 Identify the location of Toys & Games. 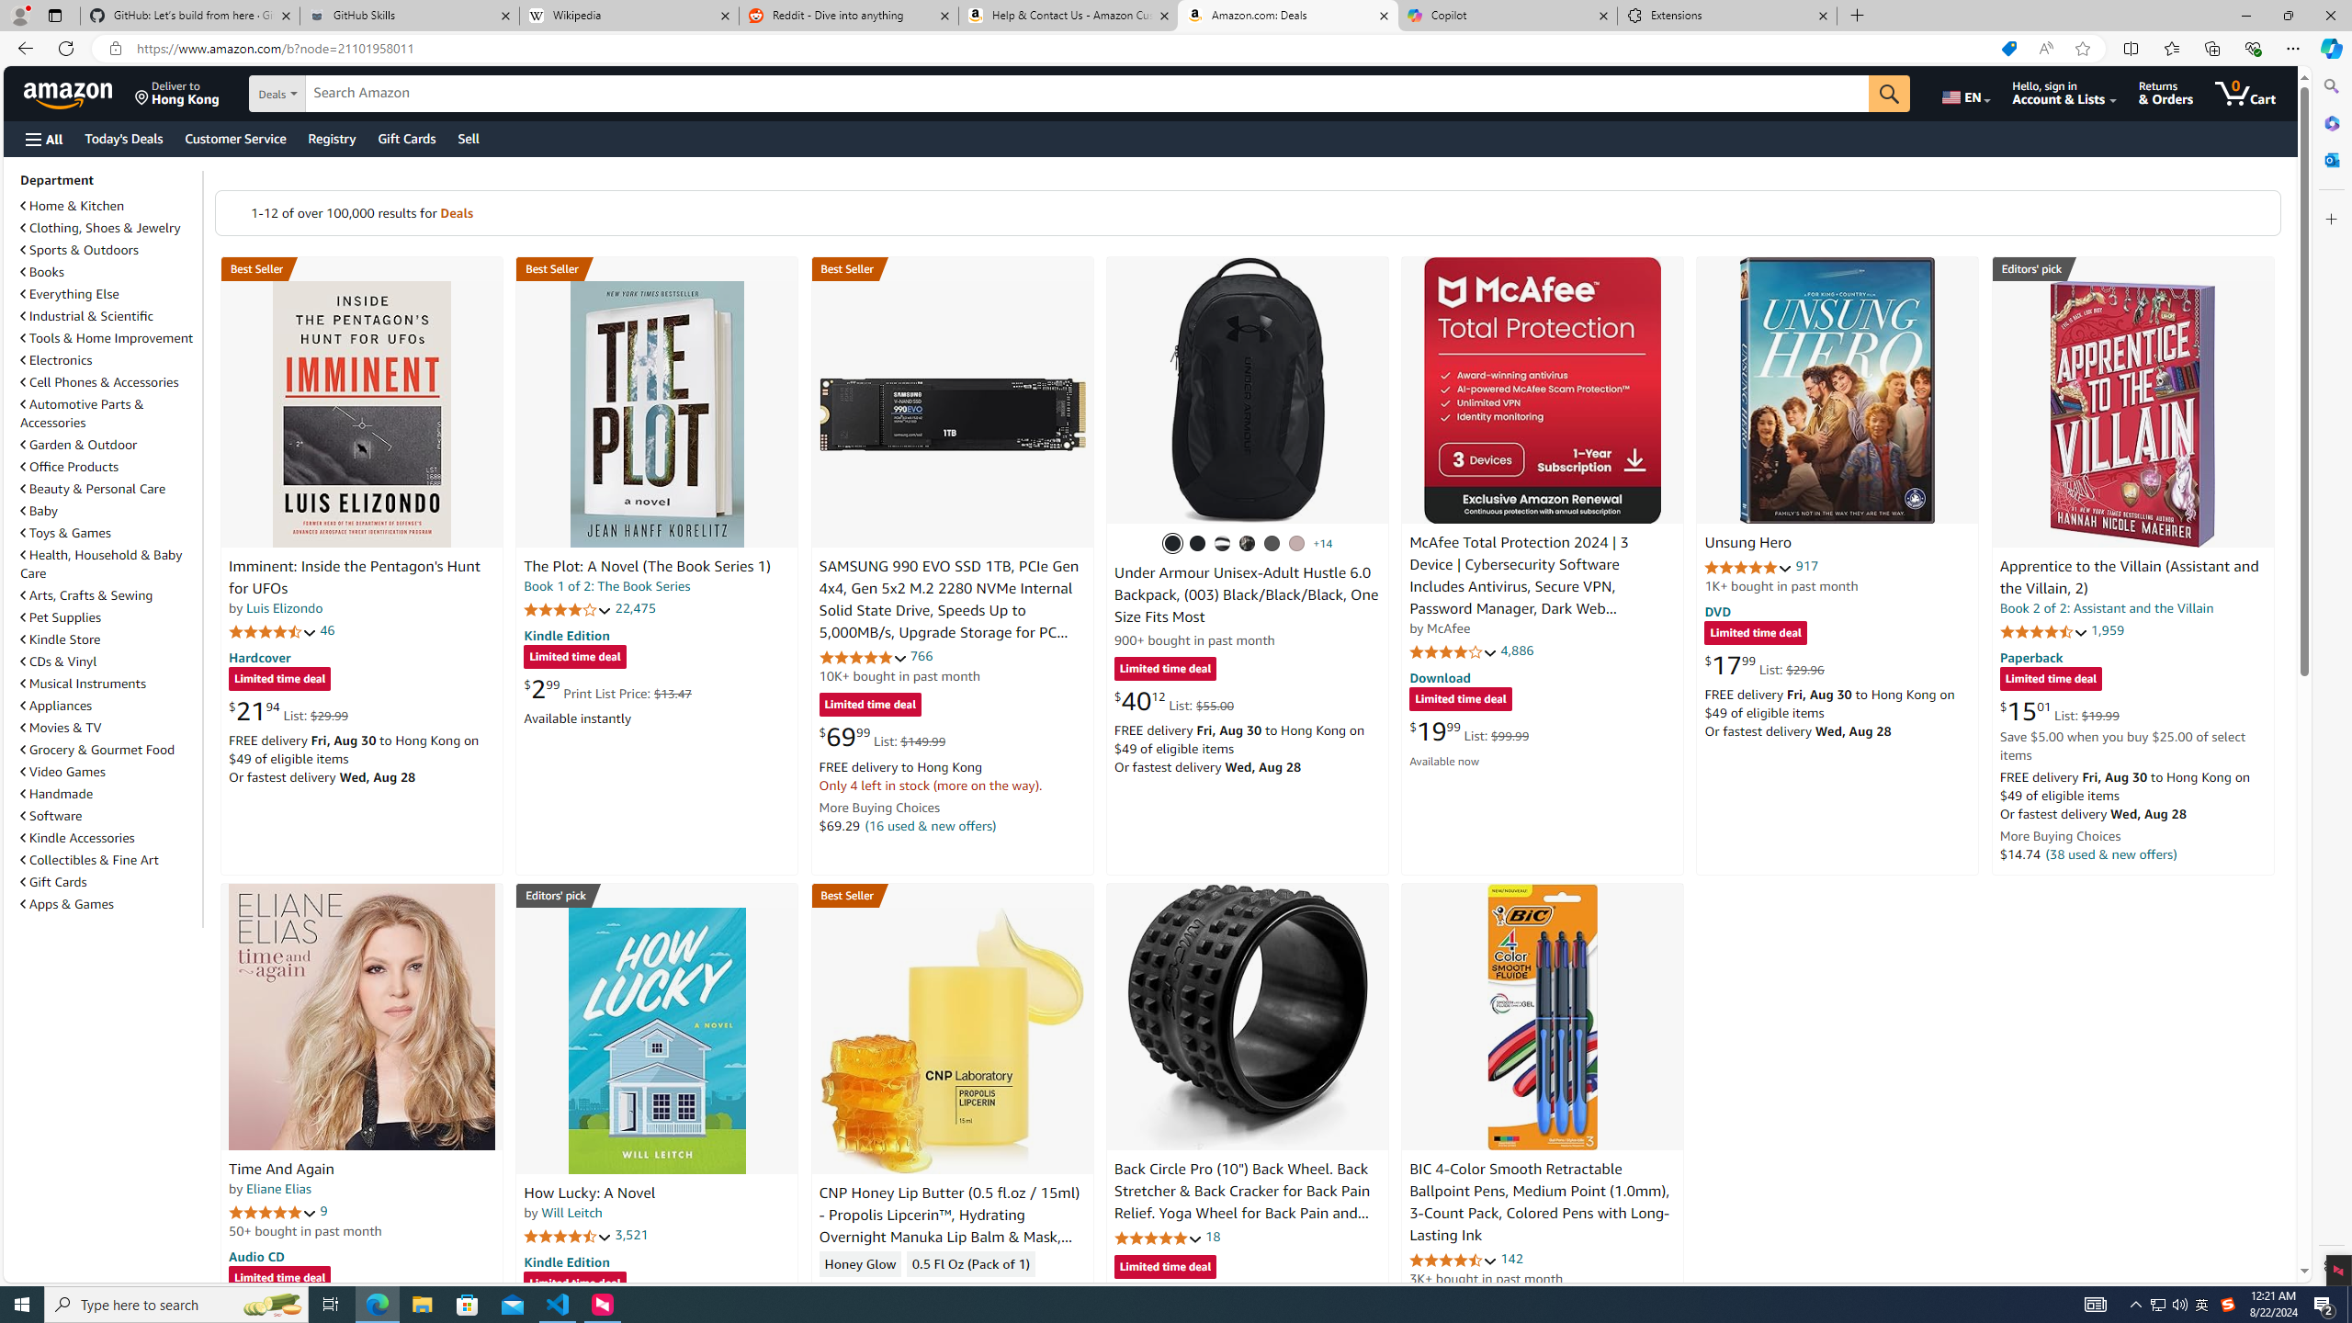
(66, 533).